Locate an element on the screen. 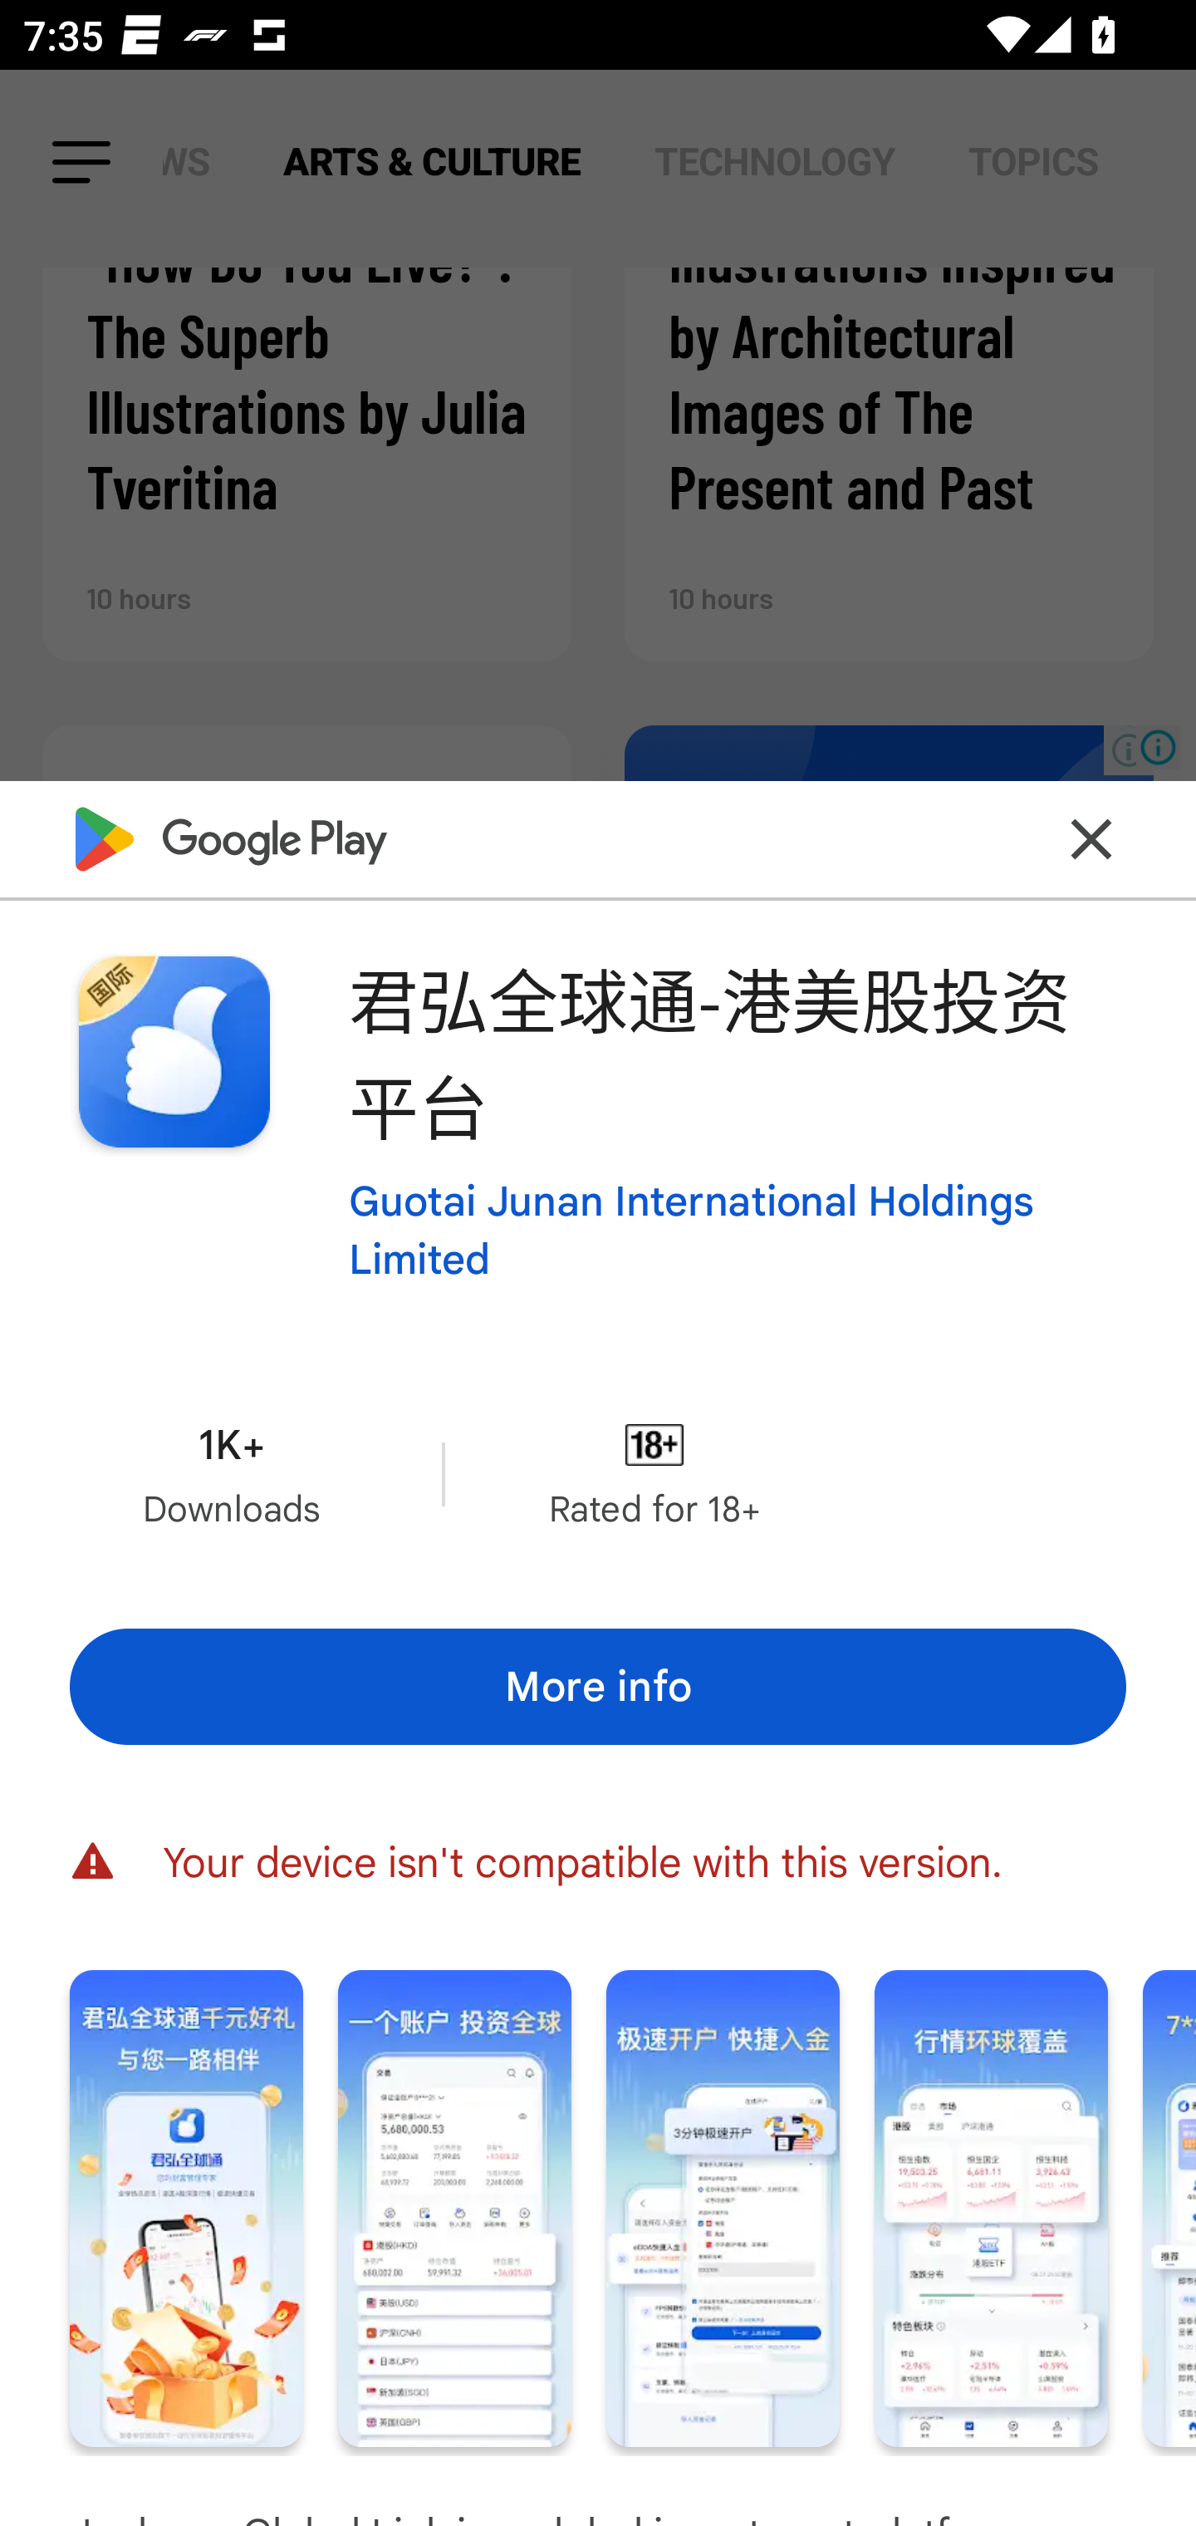 The image size is (1196, 2526). Screenshot "4" of "6" is located at coordinates (990, 2209).